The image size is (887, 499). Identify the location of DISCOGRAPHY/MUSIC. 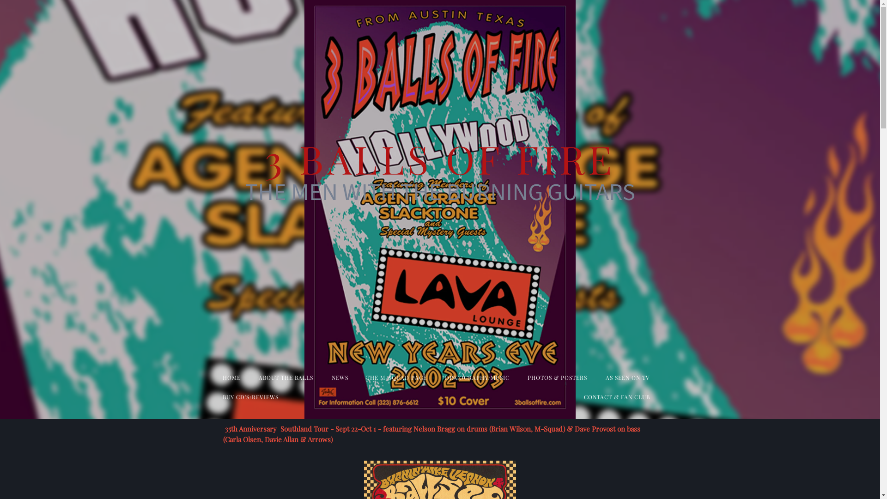
(477, 377).